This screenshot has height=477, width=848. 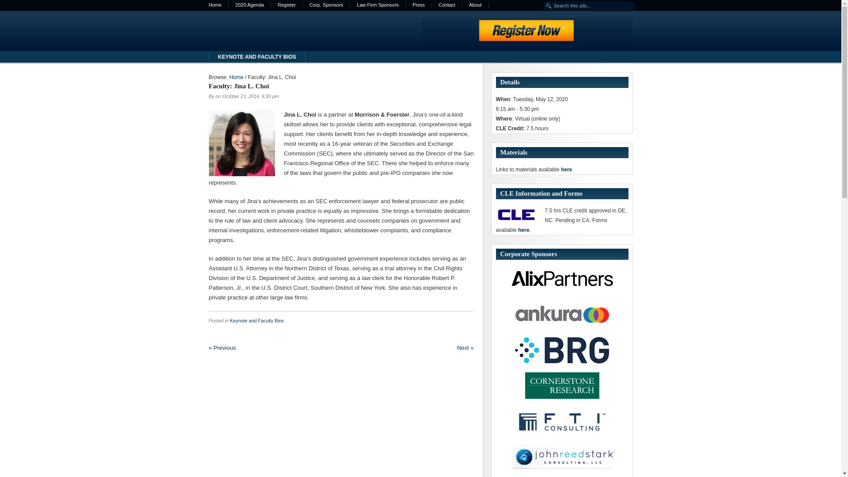 What do you see at coordinates (257, 321) in the screenshot?
I see `Keynote and Faculty Bios` at bounding box center [257, 321].